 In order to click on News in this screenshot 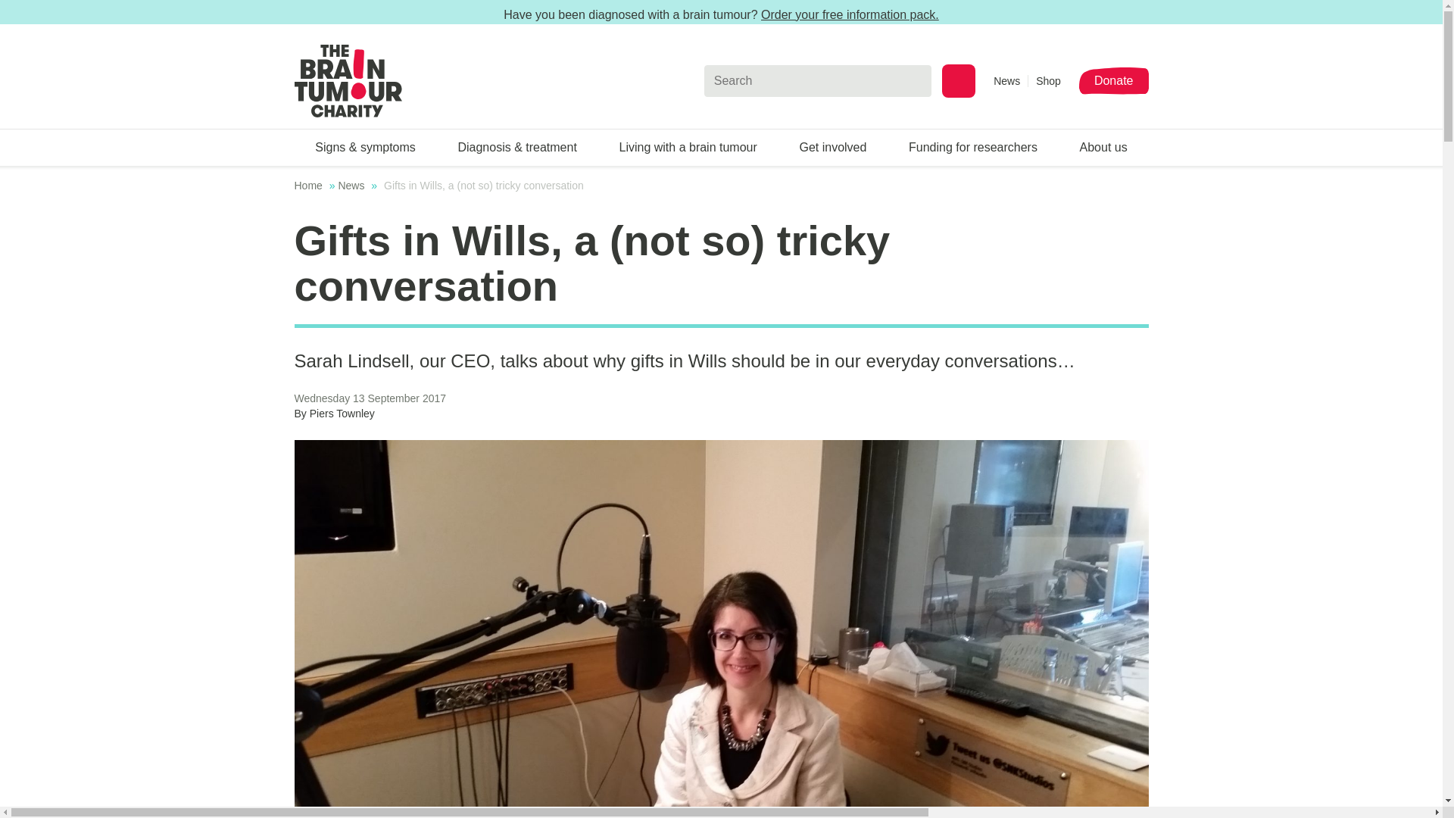, I will do `click(1010, 80)`.